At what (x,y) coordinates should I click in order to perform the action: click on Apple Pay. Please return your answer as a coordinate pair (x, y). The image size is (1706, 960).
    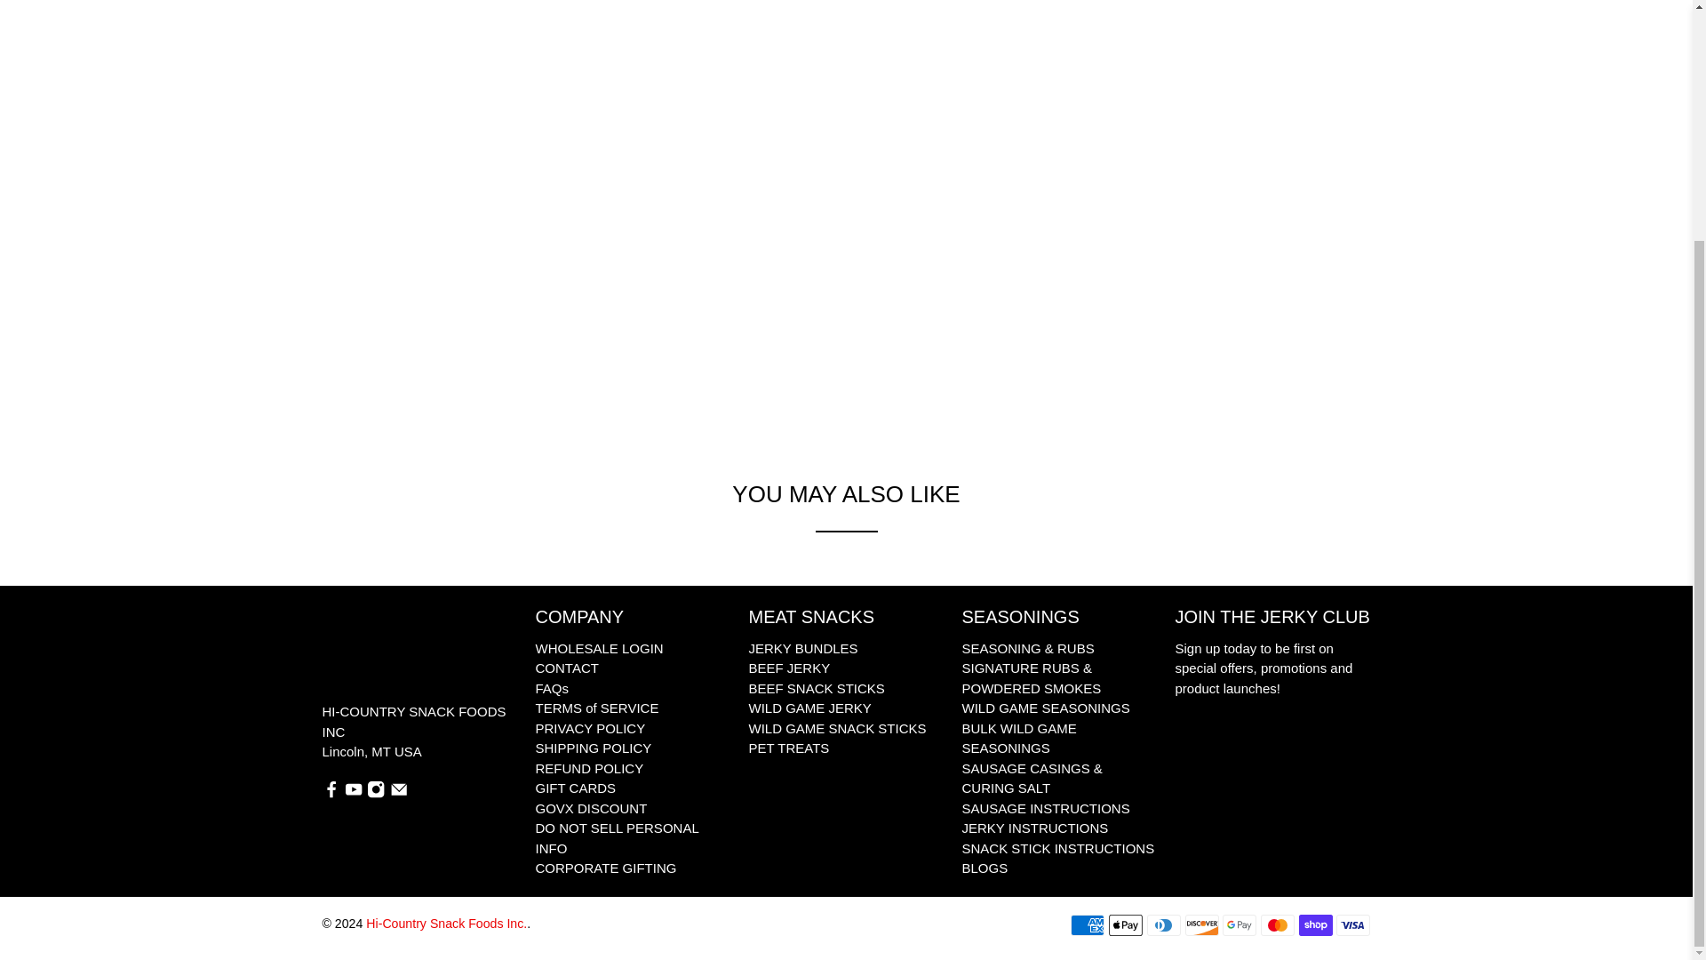
    Looking at the image, I should click on (1126, 925).